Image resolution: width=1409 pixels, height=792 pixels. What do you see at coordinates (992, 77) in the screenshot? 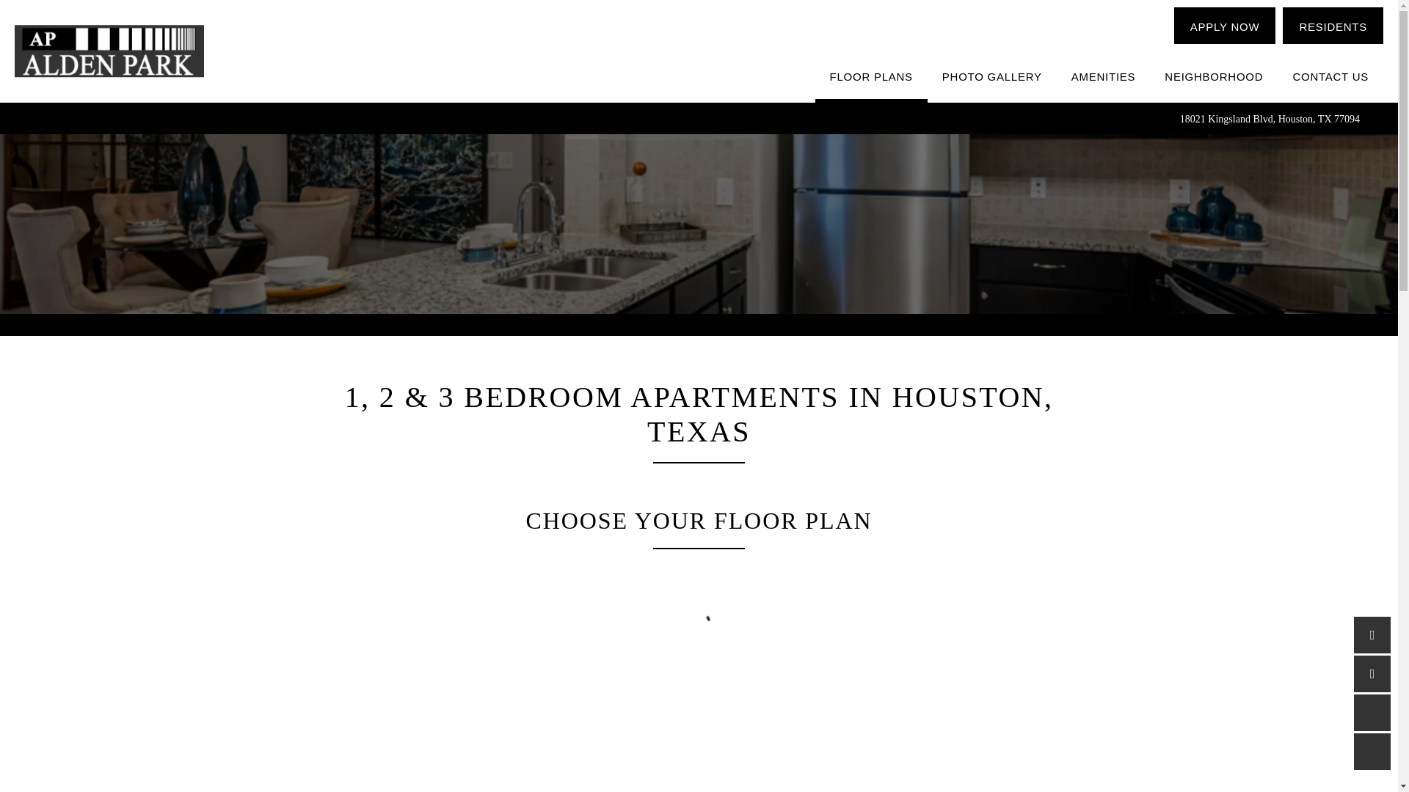
I see `PHOTO GALLERY` at bounding box center [992, 77].